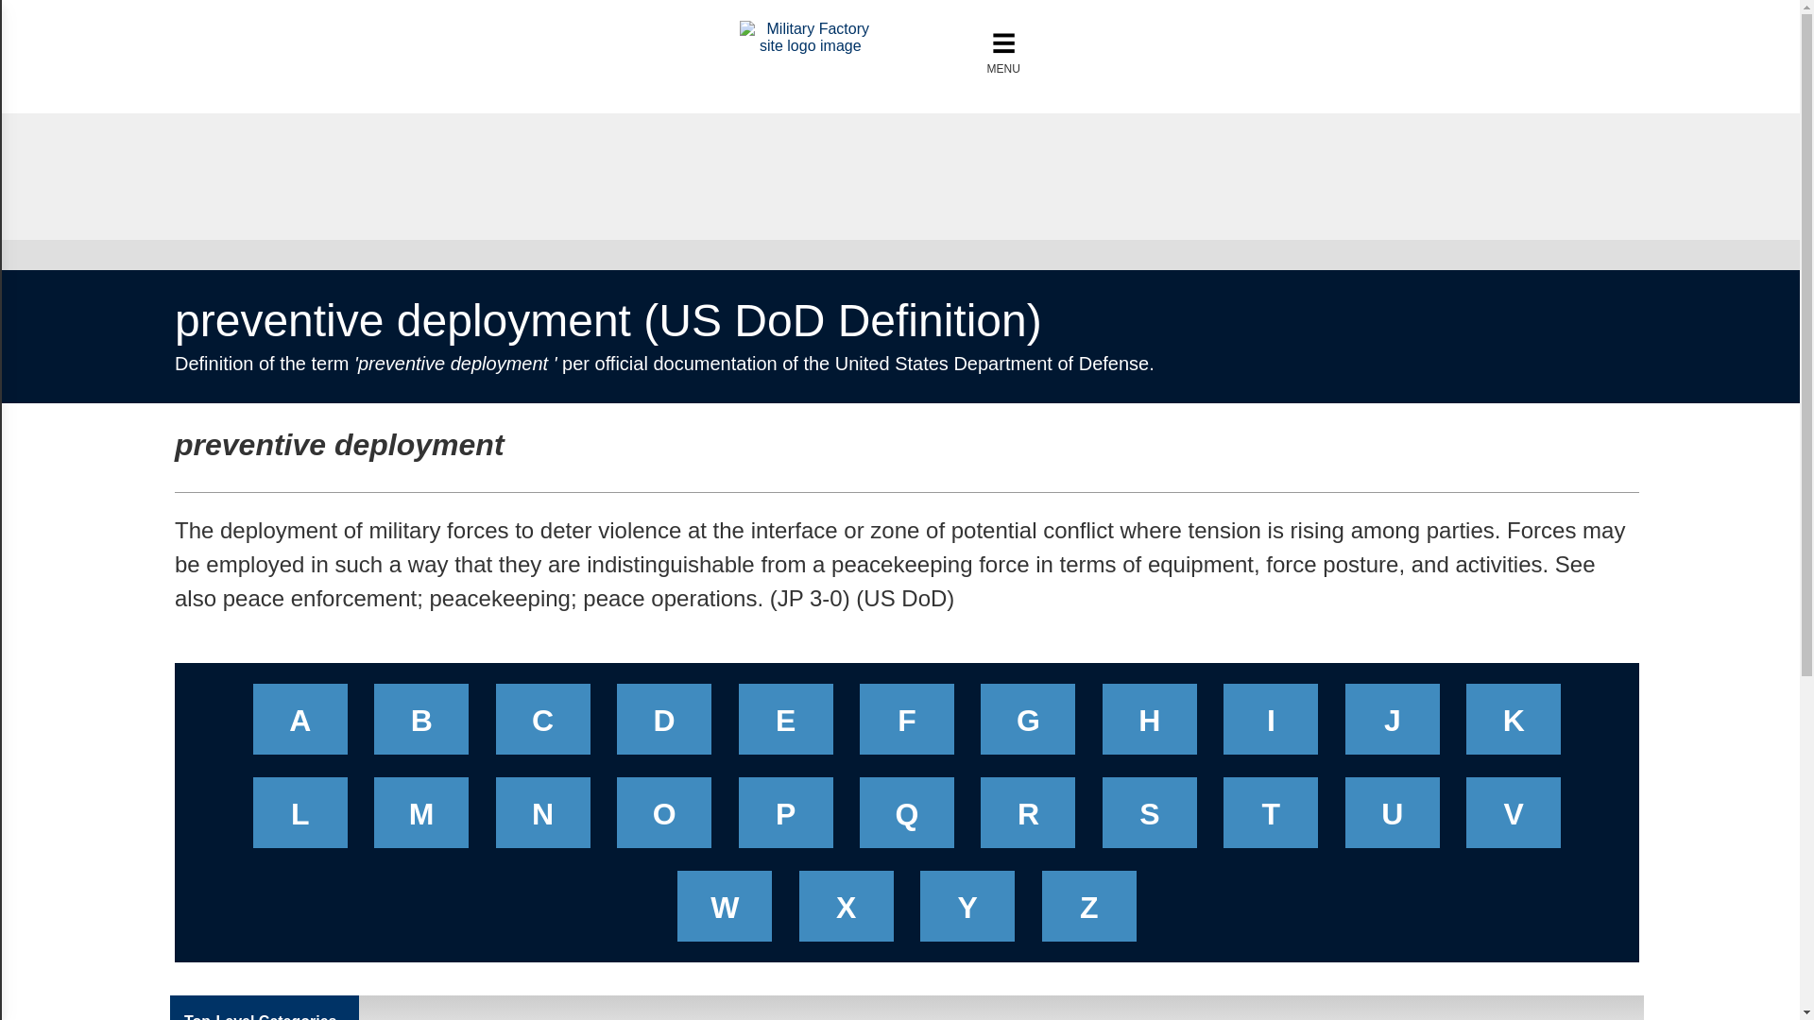 This screenshot has width=1814, height=1020. Describe the element at coordinates (1149, 725) in the screenshot. I see `H` at that location.